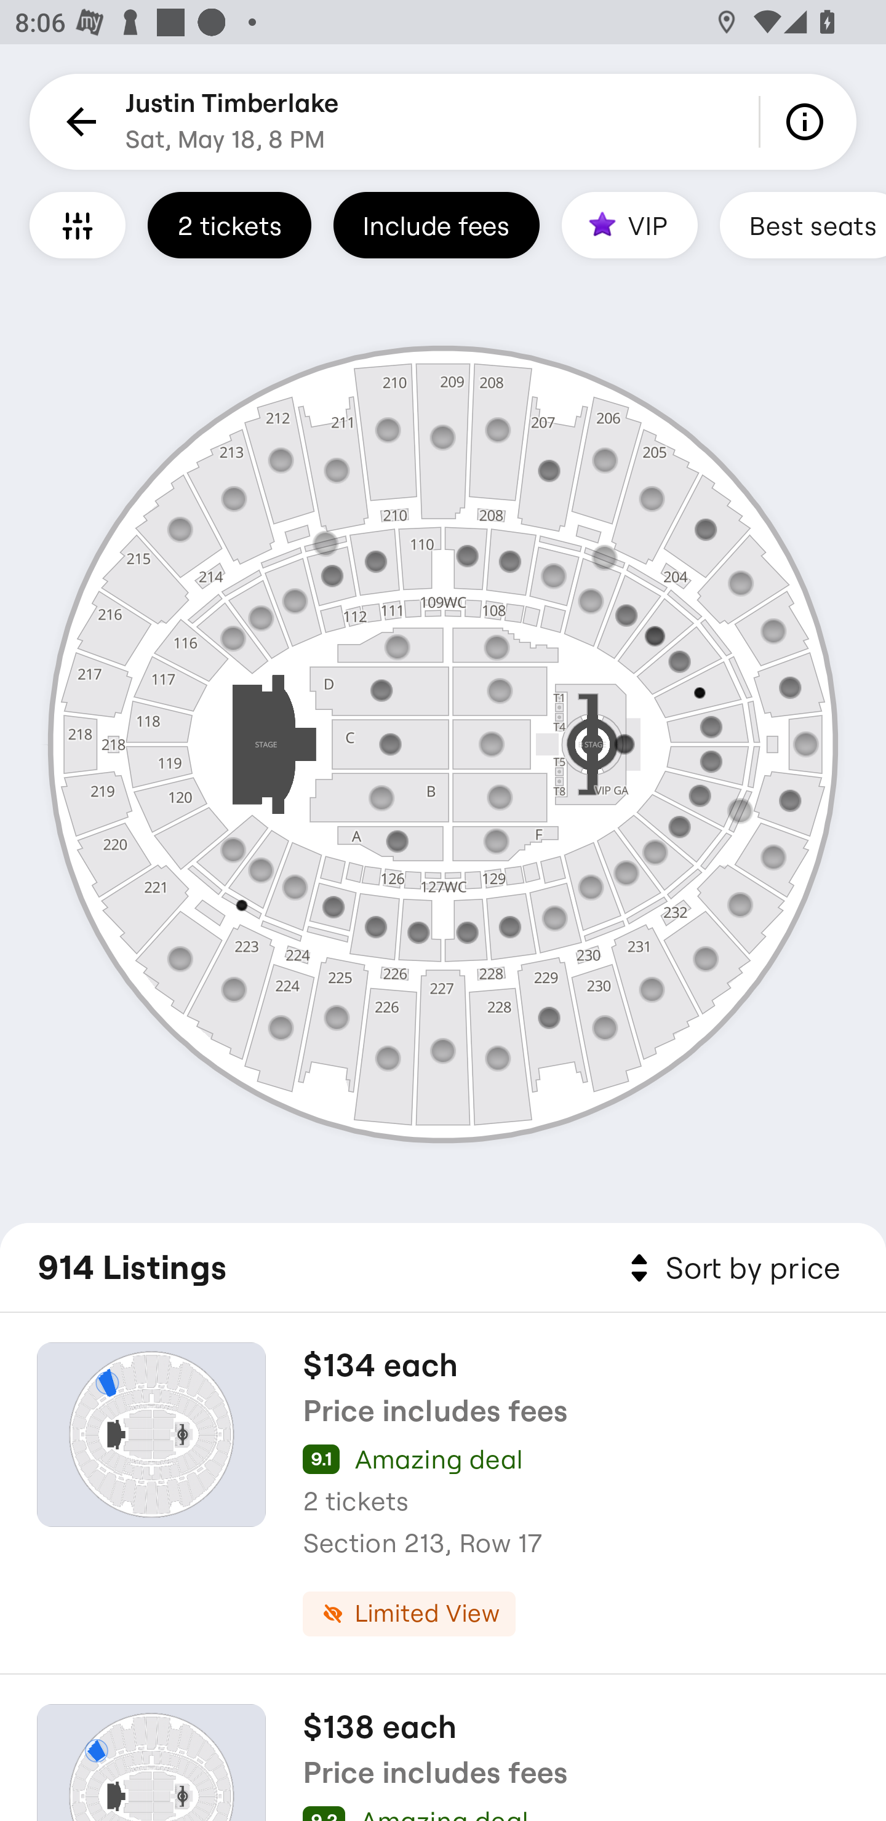  Describe the element at coordinates (78, 225) in the screenshot. I see `Filters and Accessible Seating` at that location.